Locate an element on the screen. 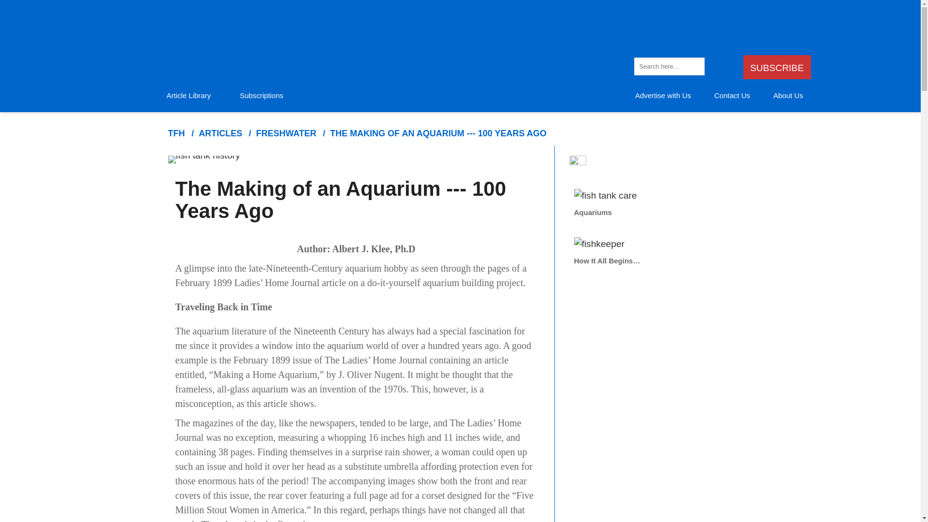 The image size is (928, 522). ARTICLES is located at coordinates (220, 133).